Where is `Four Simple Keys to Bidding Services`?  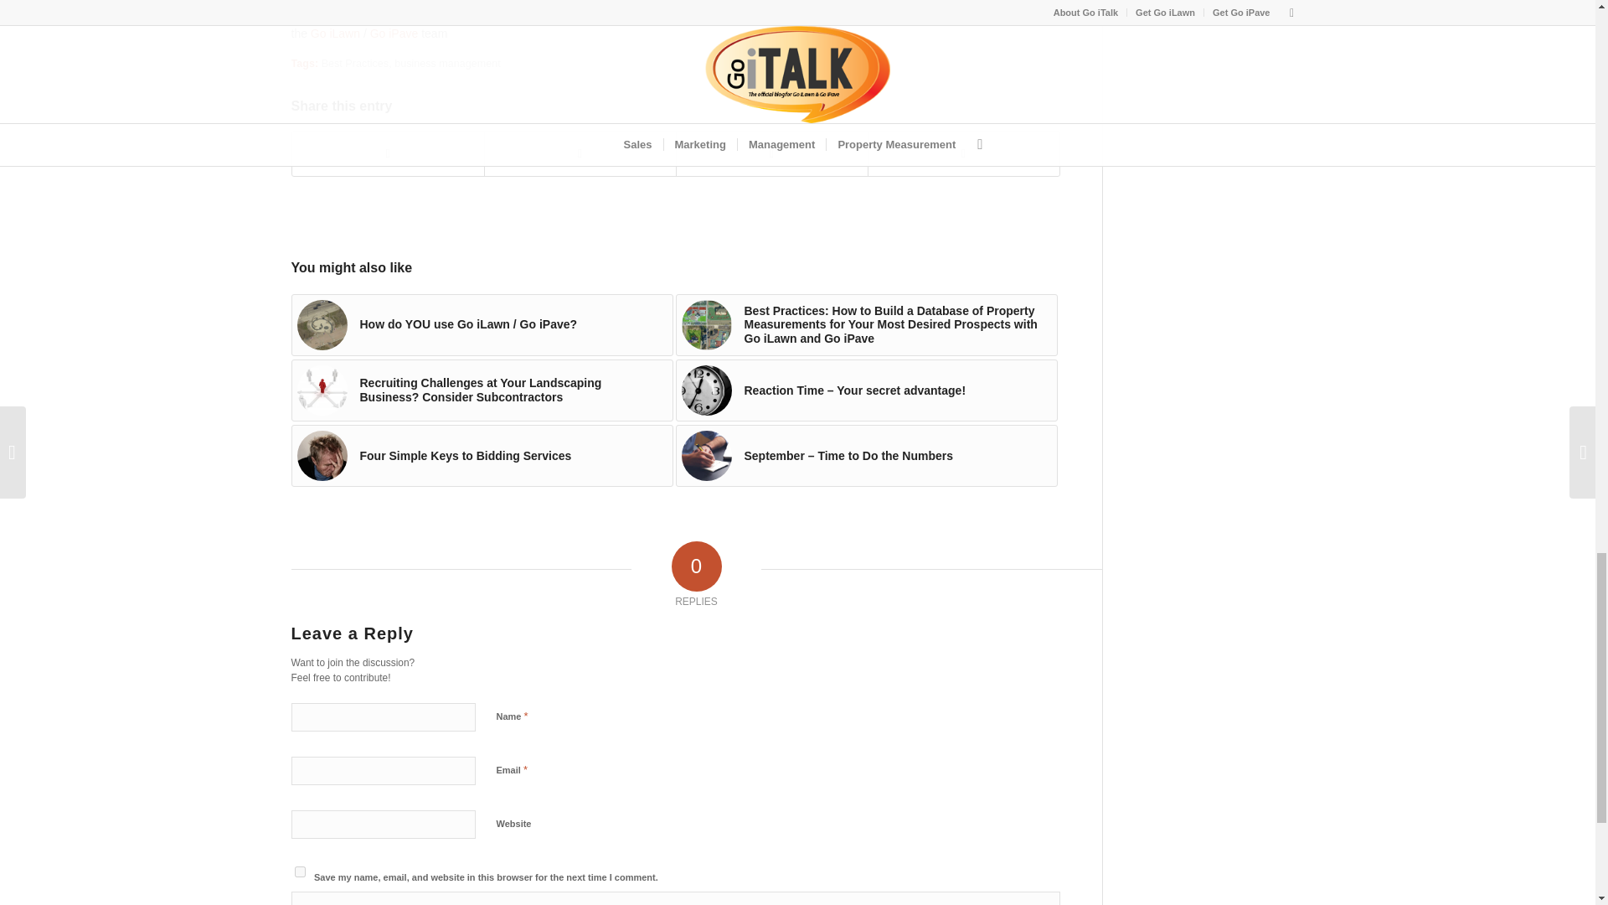
Four Simple Keys to Bidding Services is located at coordinates (482, 456).